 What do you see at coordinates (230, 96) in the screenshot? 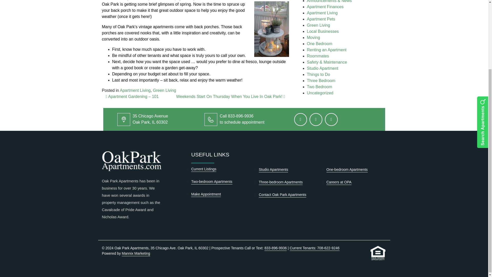
I see `Weekends Start On Thursday When You Live In Oak Park! ` at bounding box center [230, 96].